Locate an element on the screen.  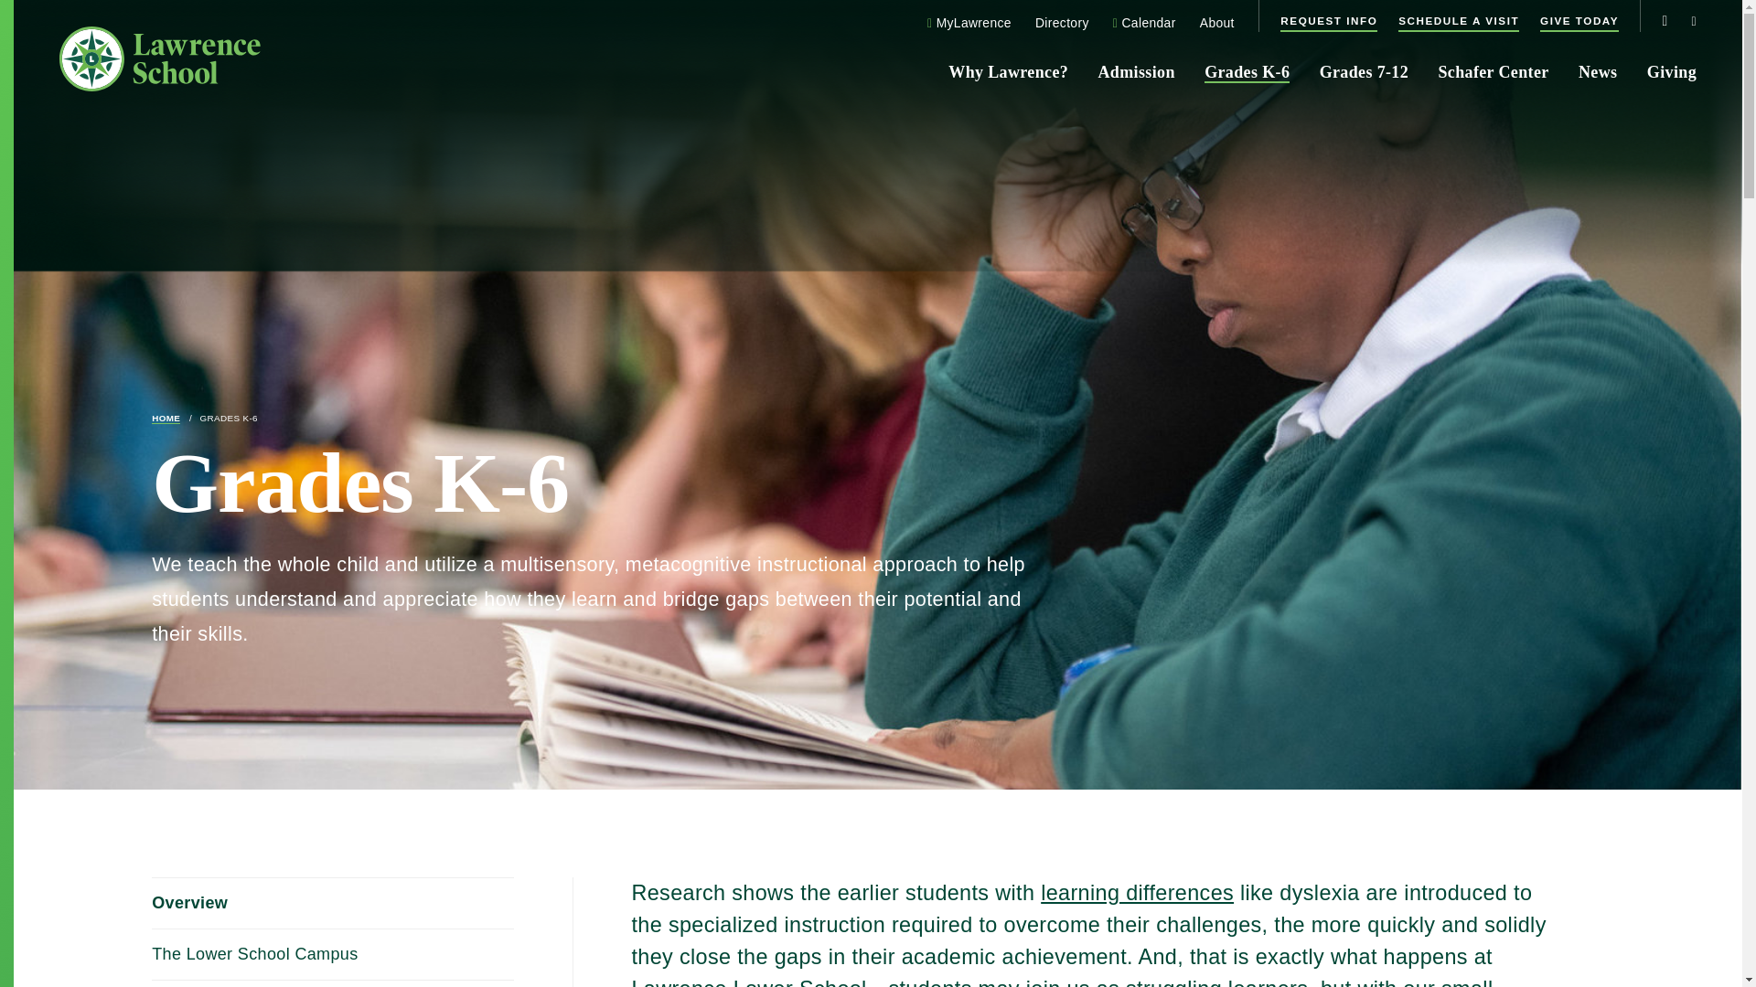
Overview is located at coordinates (333, 904).